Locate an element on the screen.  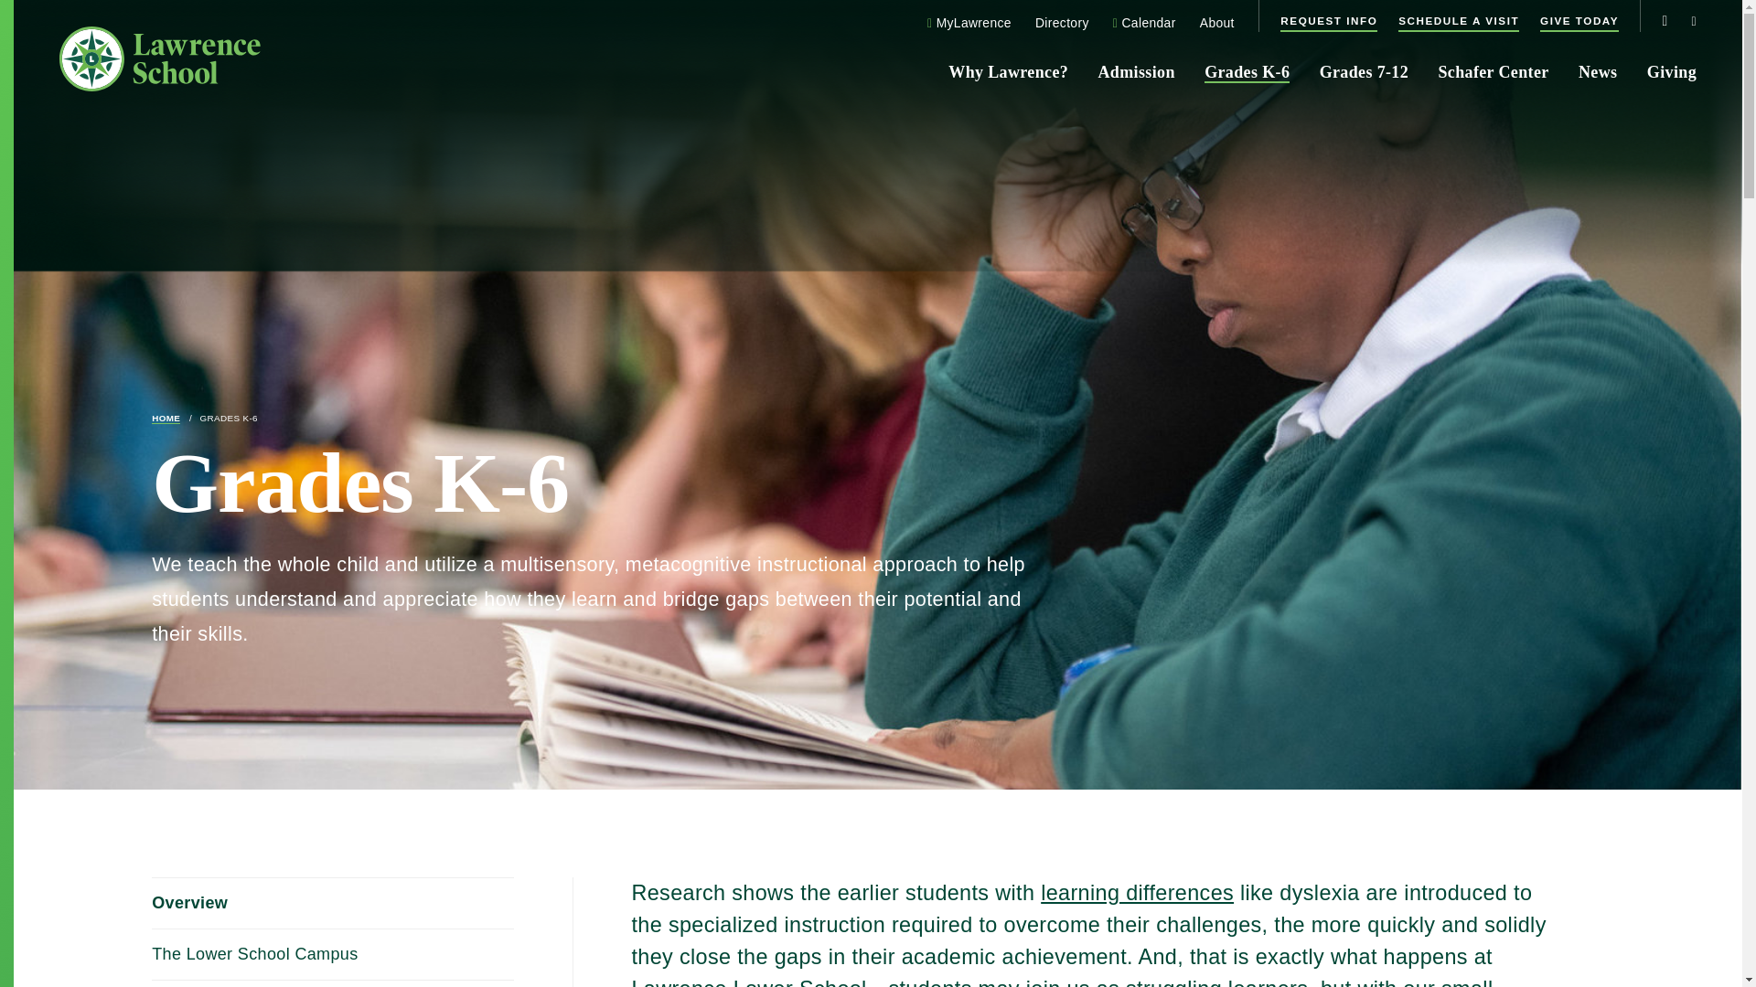
Overview is located at coordinates (333, 904).